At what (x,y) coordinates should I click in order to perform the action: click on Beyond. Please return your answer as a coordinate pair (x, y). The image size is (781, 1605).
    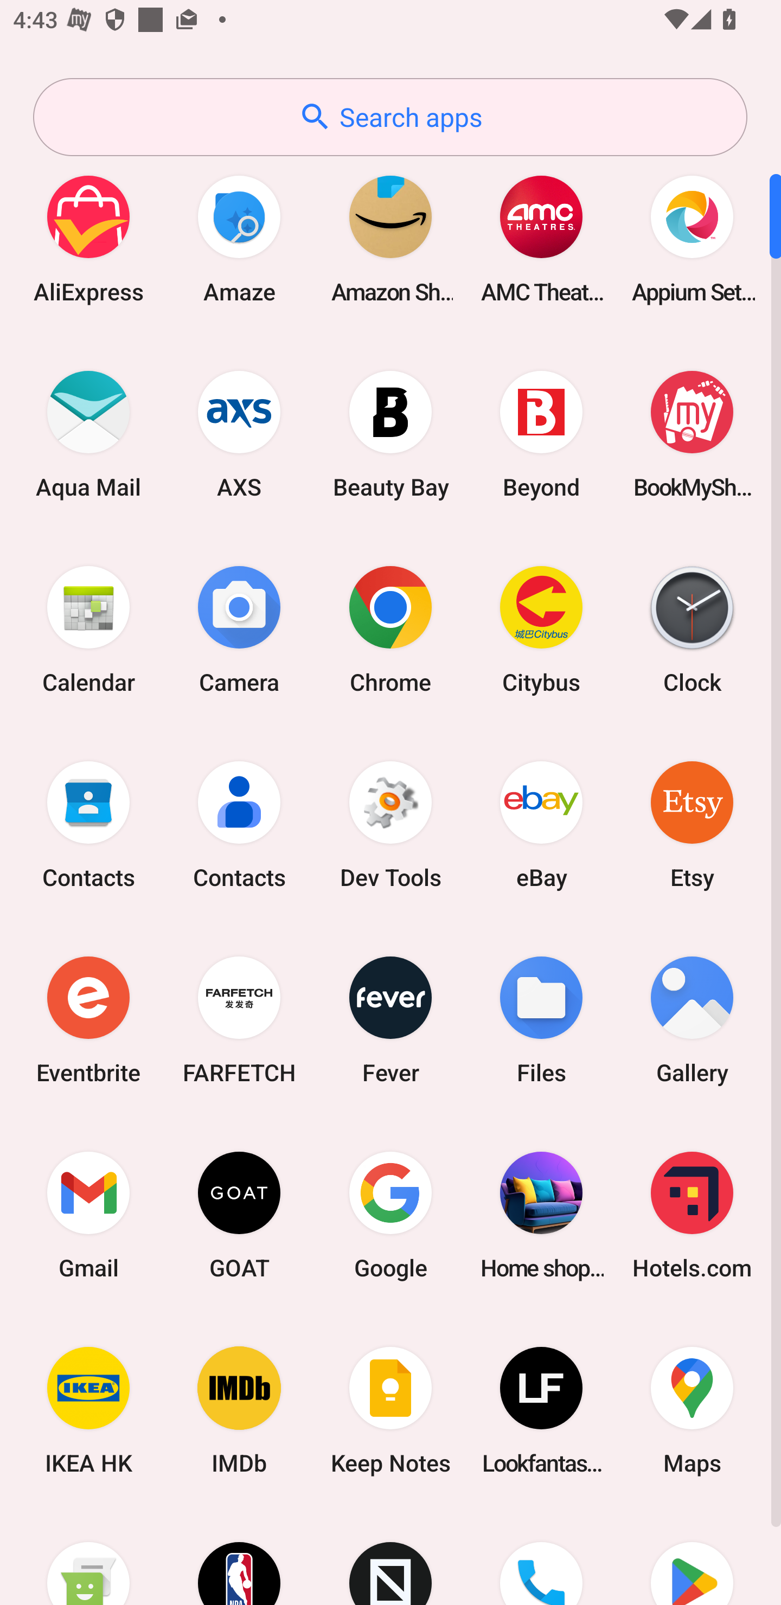
    Looking at the image, I should click on (541, 434).